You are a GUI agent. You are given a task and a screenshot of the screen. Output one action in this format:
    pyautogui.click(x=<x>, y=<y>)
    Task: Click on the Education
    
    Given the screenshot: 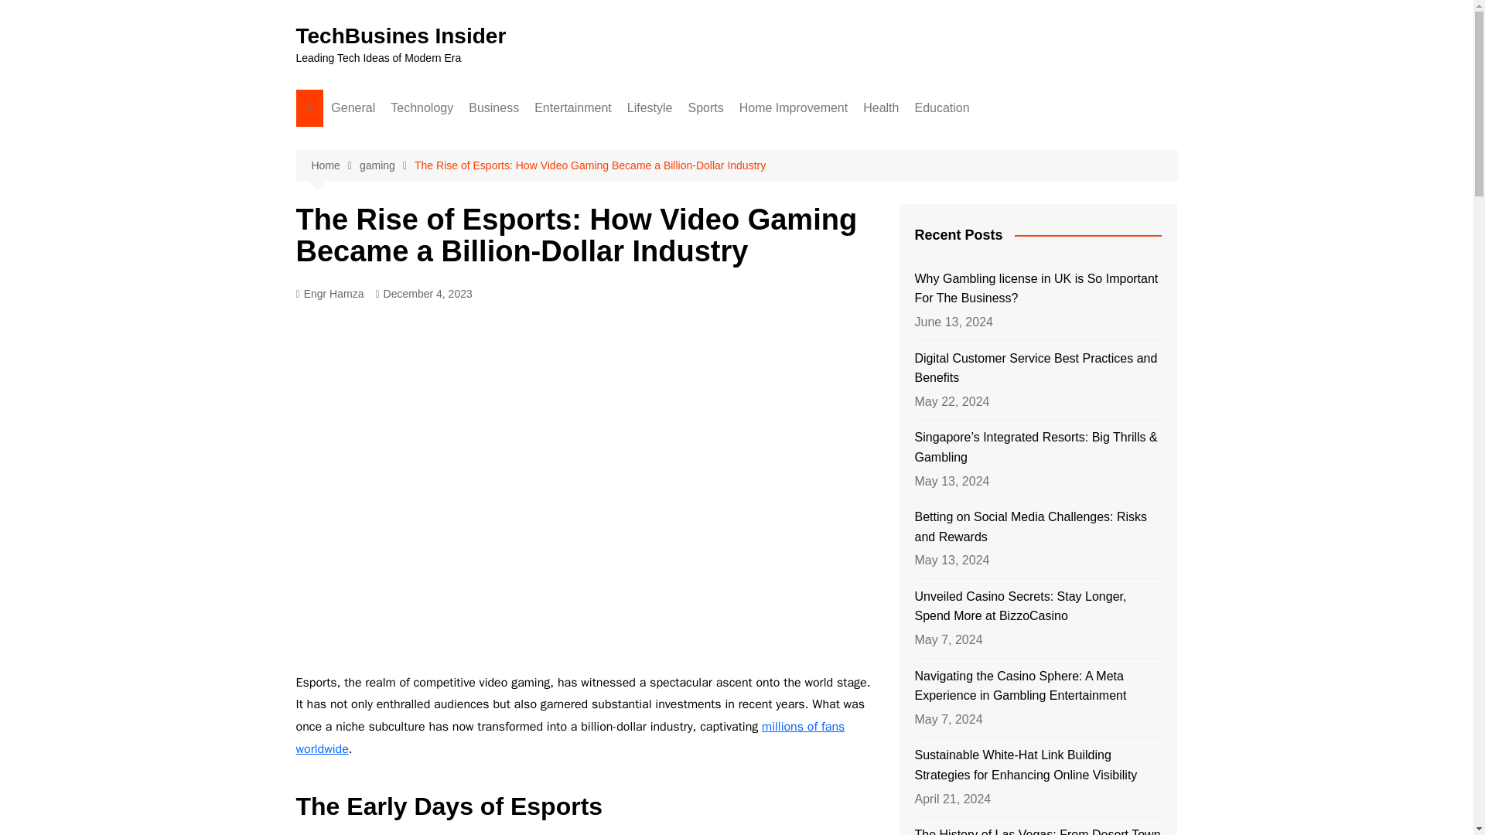 What is the action you would take?
    pyautogui.click(x=941, y=108)
    